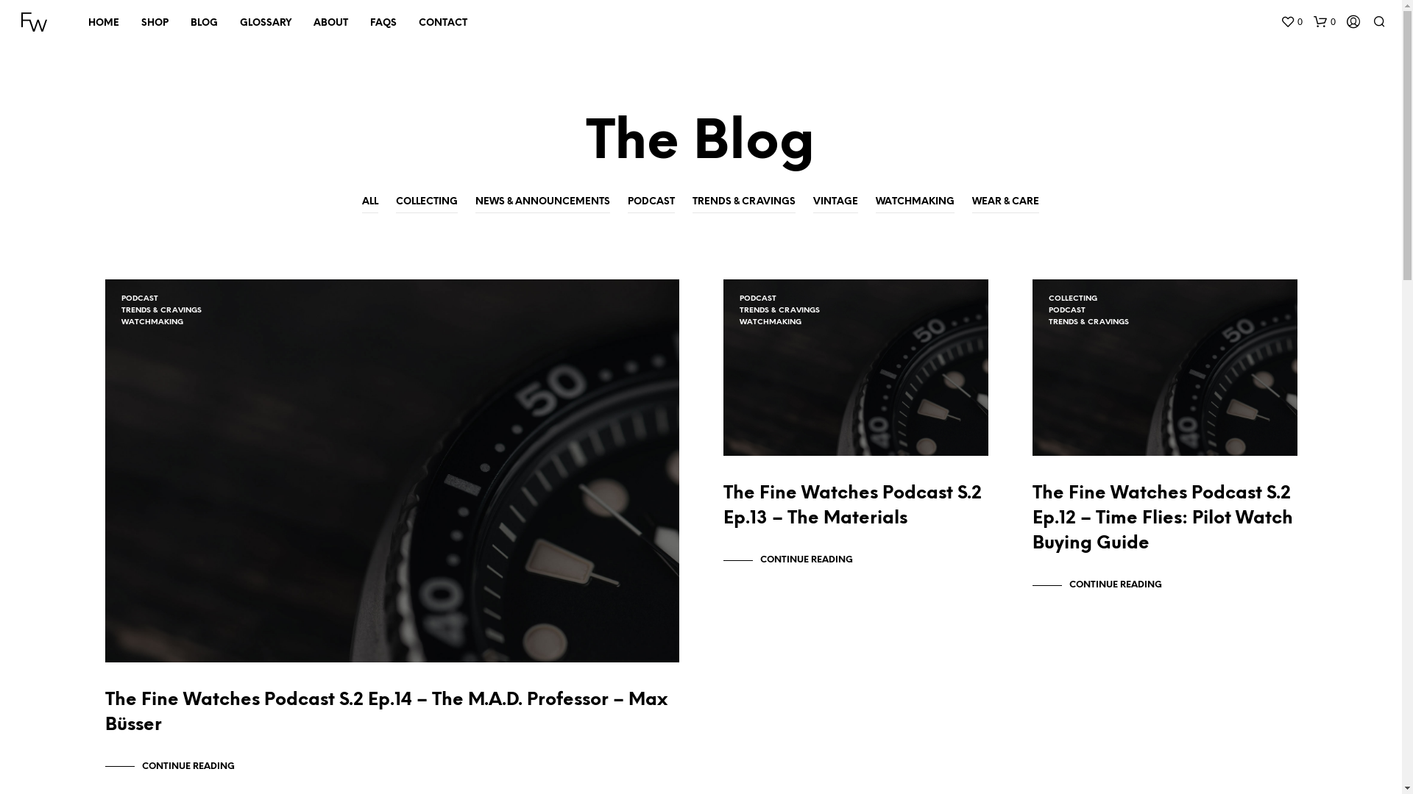 The width and height of the screenshot is (1413, 794). What do you see at coordinates (787, 560) in the screenshot?
I see `CONTINUE READING` at bounding box center [787, 560].